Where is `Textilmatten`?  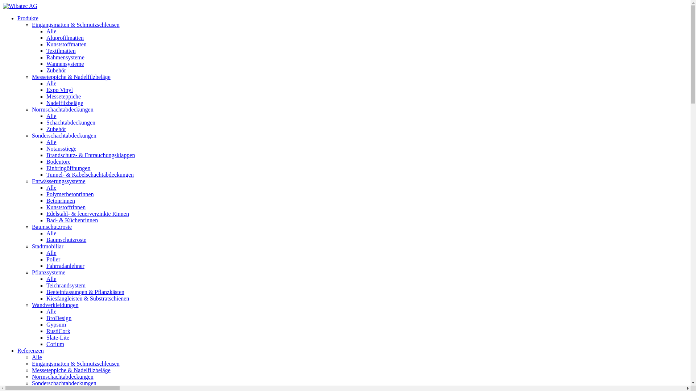 Textilmatten is located at coordinates (61, 51).